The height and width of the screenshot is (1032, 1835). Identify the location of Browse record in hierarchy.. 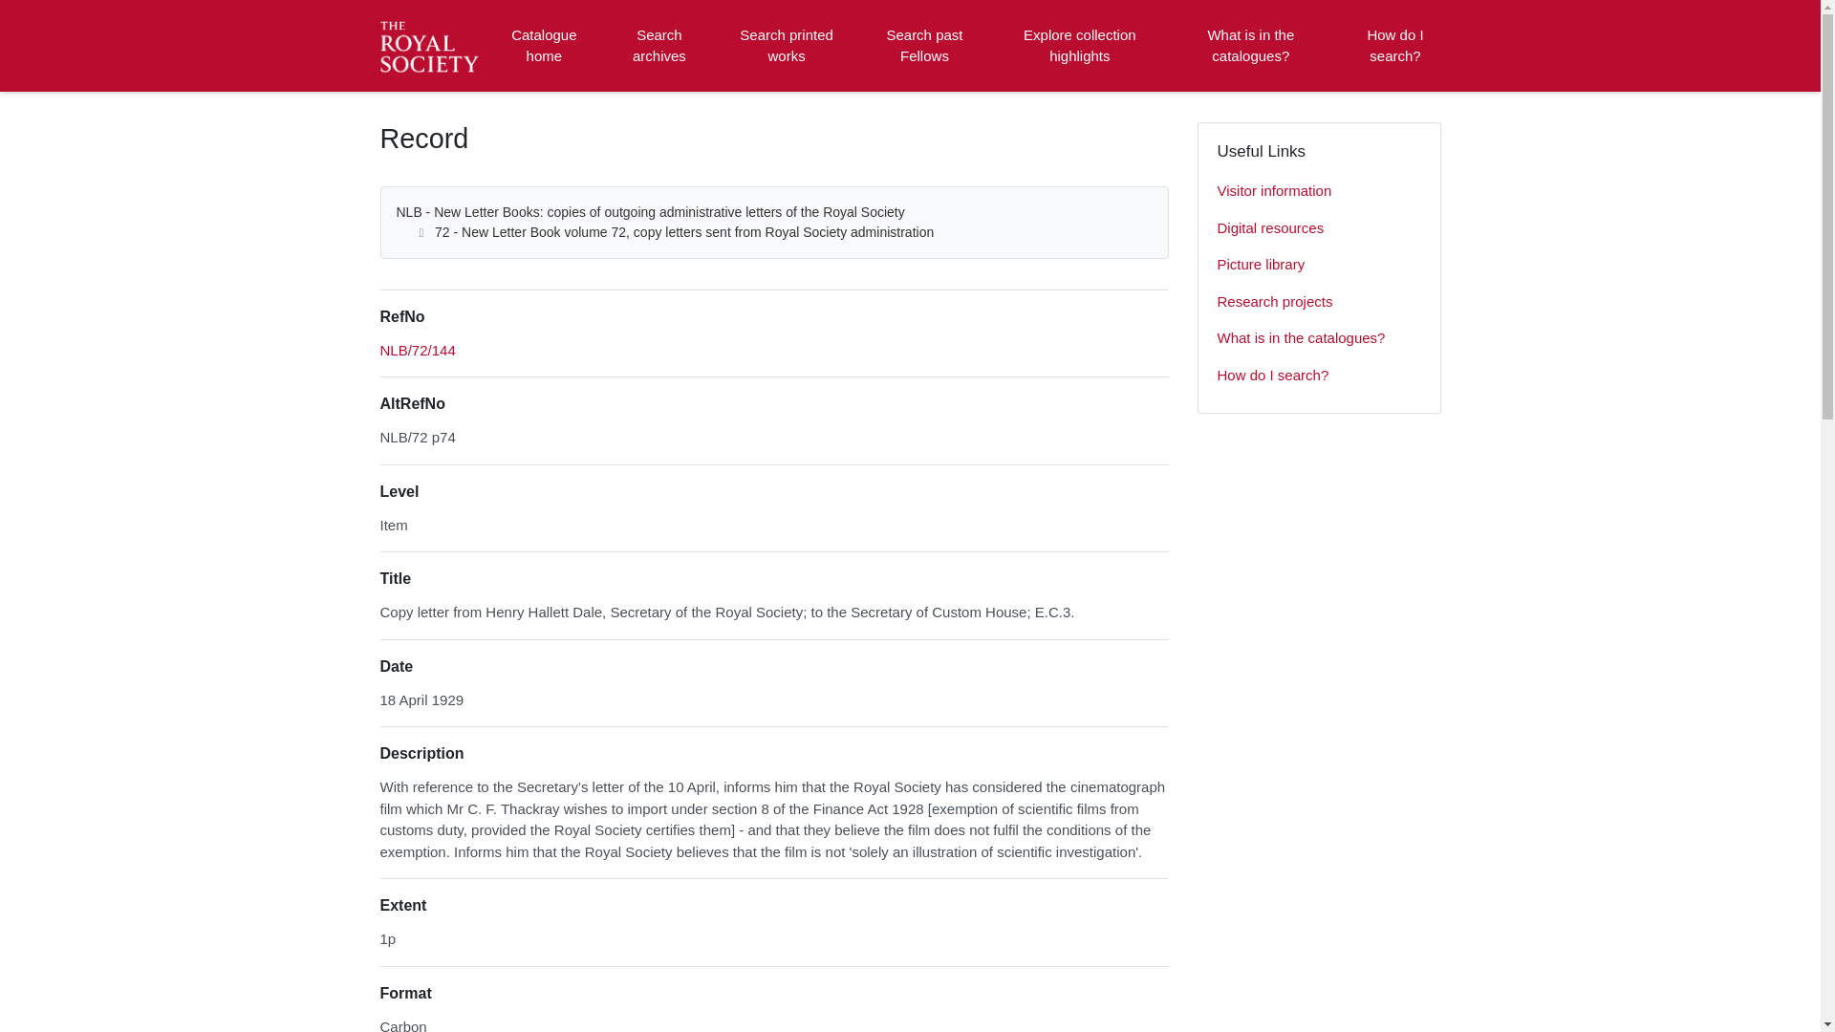
(417, 350).